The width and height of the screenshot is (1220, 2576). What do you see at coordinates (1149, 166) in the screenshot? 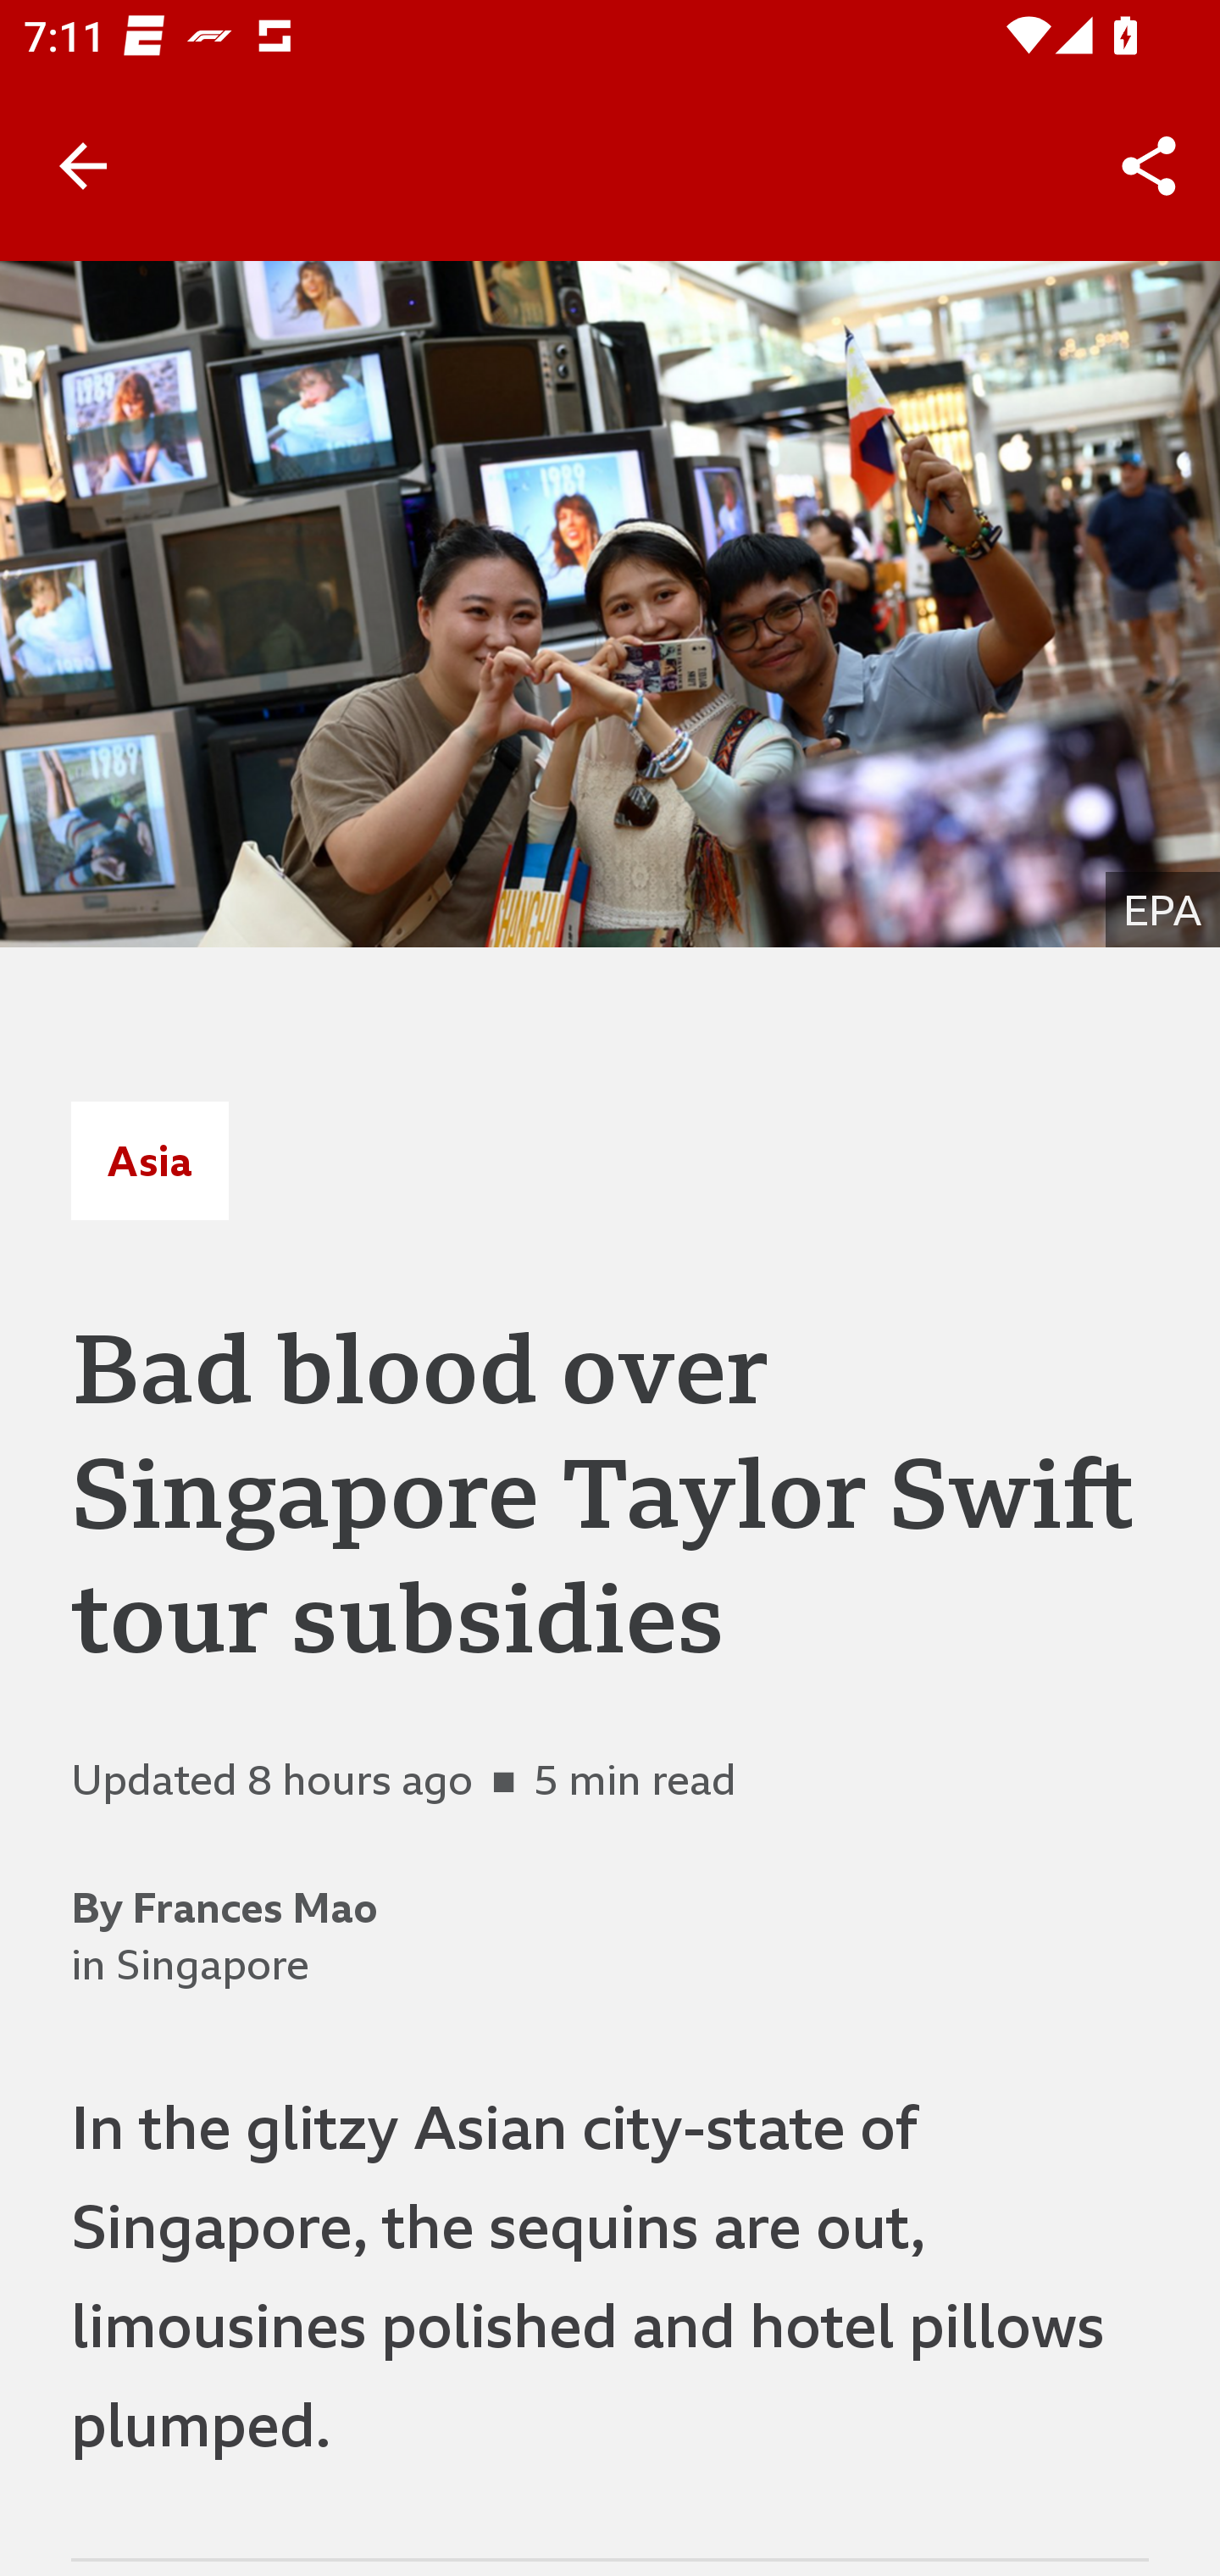
I see `Share` at bounding box center [1149, 166].